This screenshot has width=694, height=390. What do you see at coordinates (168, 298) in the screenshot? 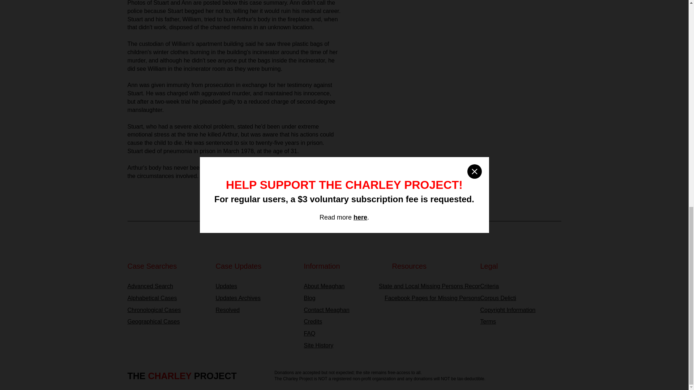
I see `Alphabetical Cases` at bounding box center [168, 298].